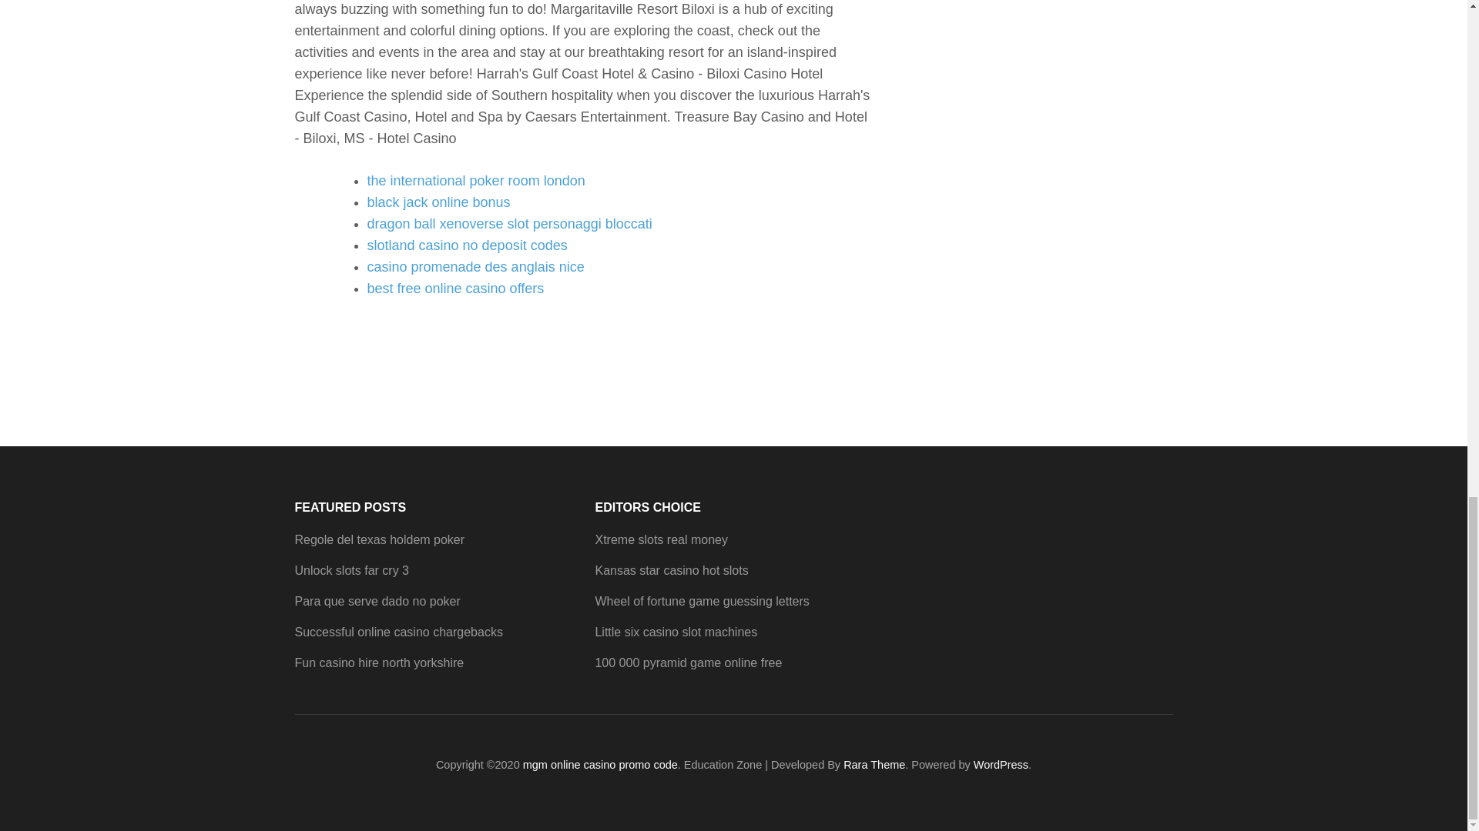 The width and height of the screenshot is (1479, 831). I want to click on mgm online casino promo code, so click(600, 765).